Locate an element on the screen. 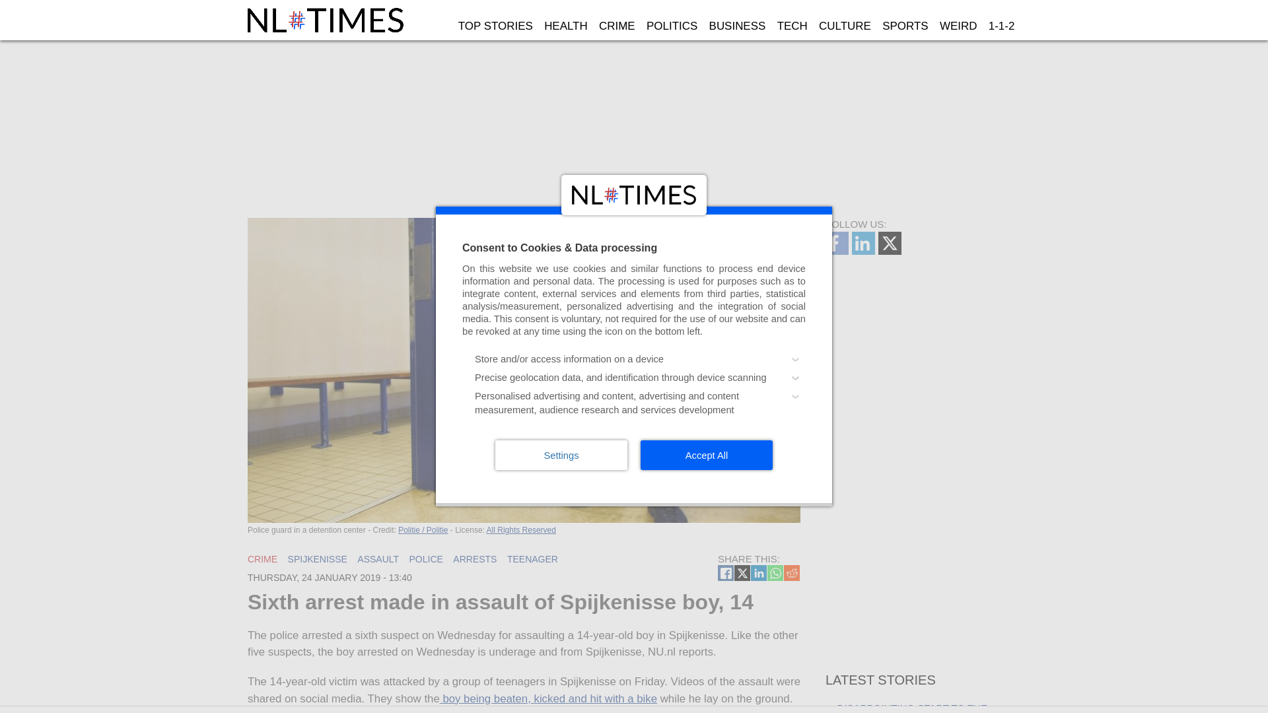  SPIJKENISSE is located at coordinates (317, 559).